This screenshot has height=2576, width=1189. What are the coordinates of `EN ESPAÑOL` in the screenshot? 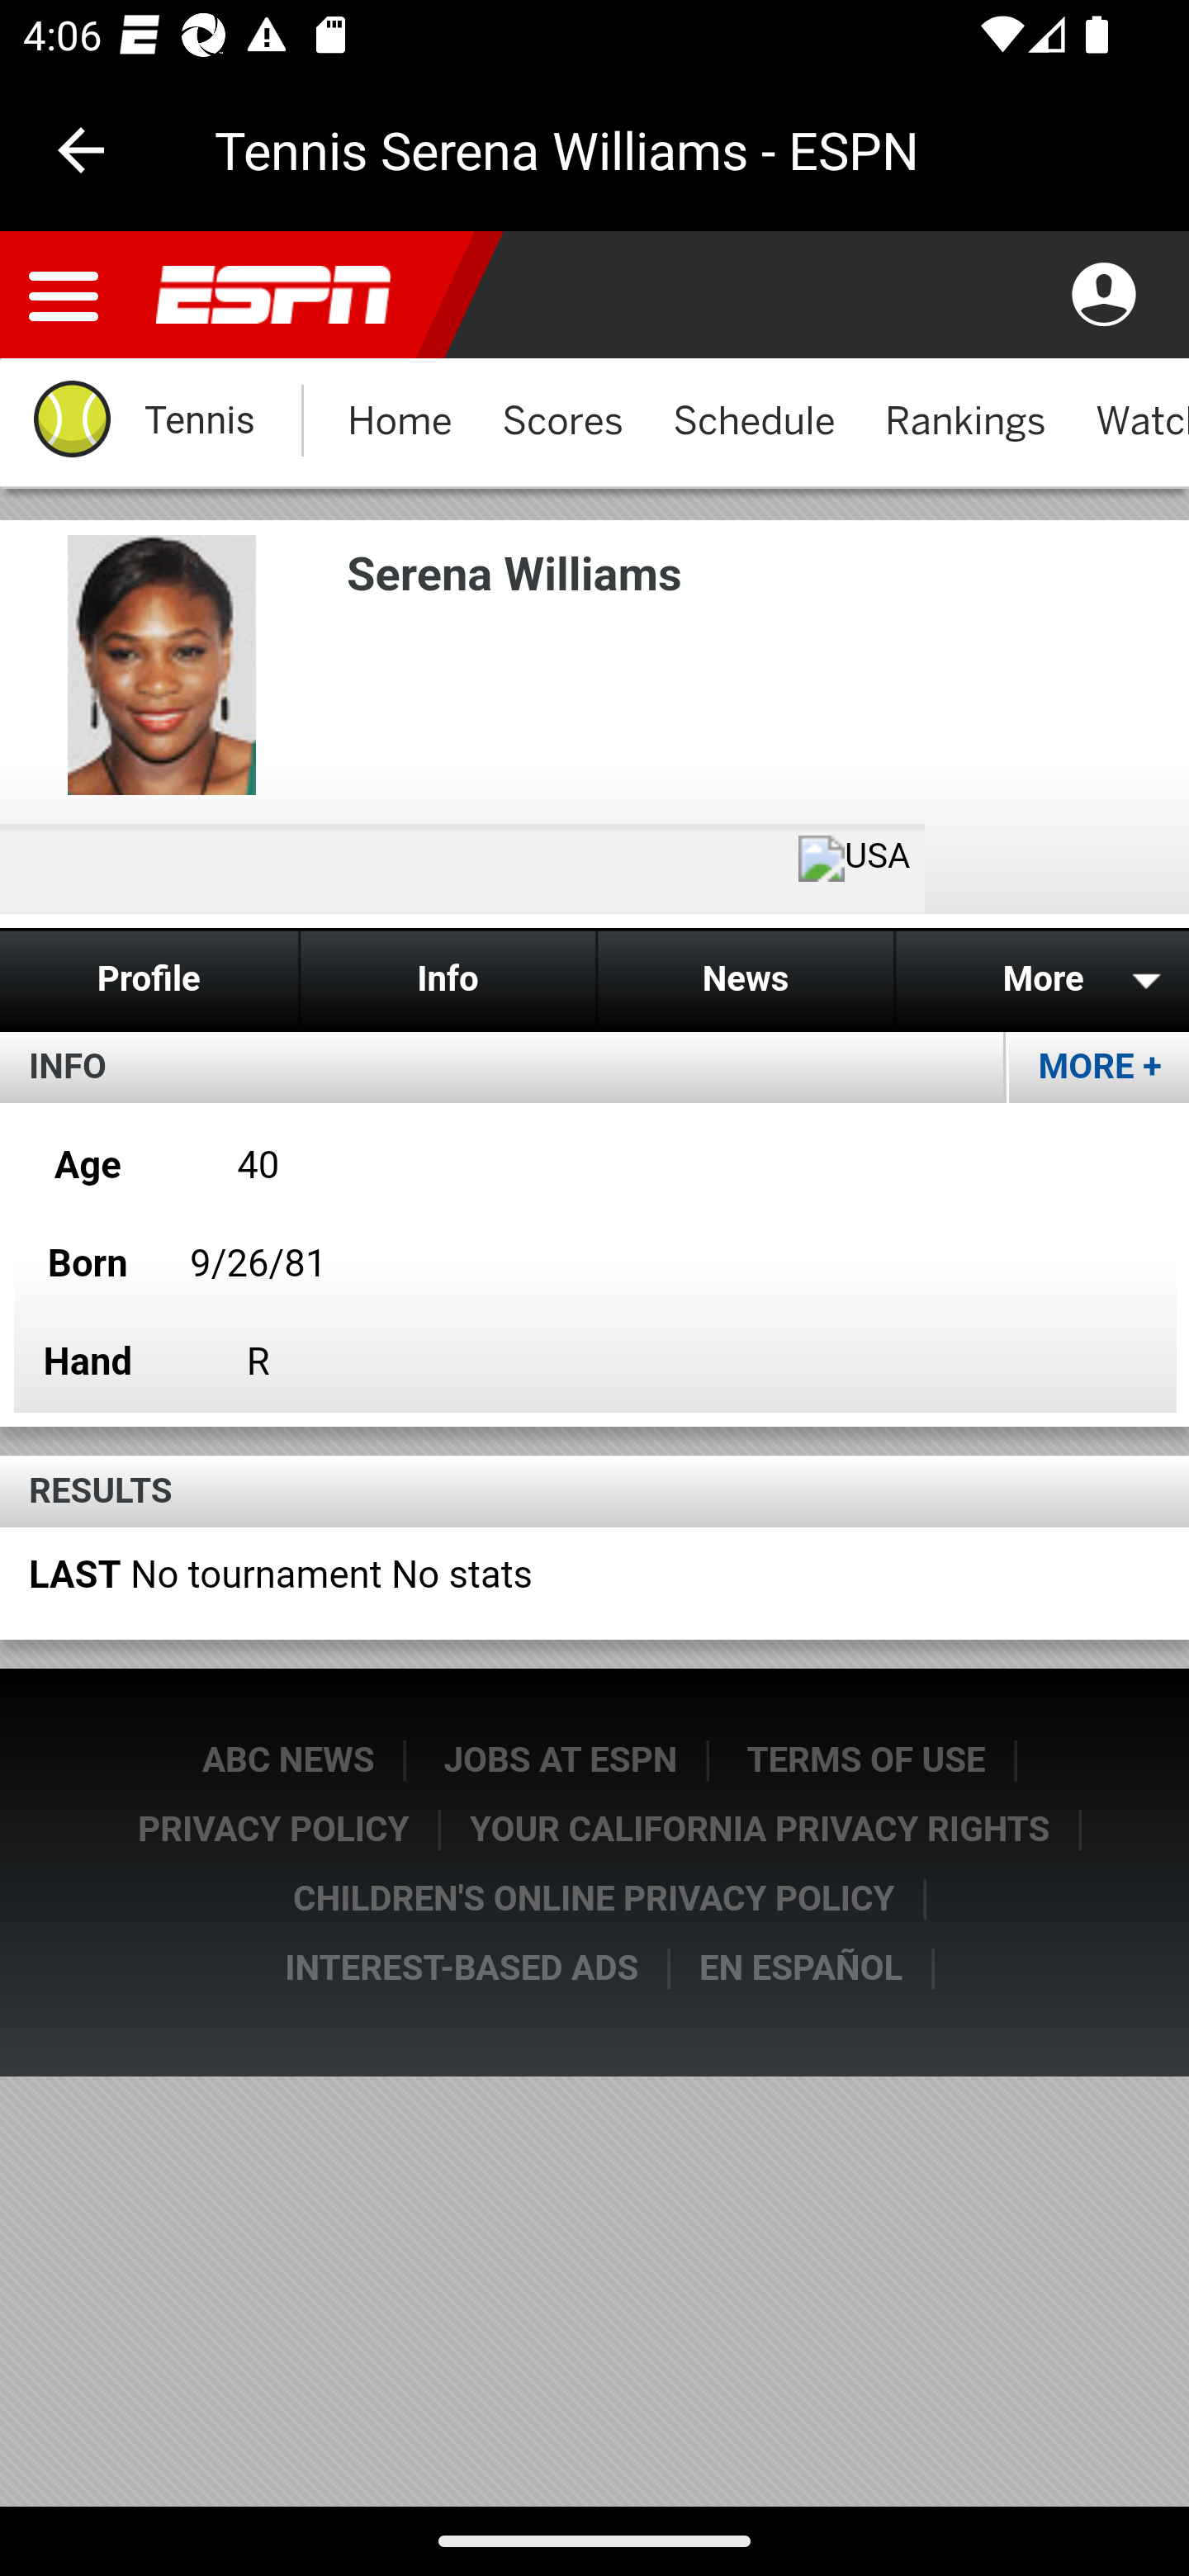 It's located at (801, 1968).